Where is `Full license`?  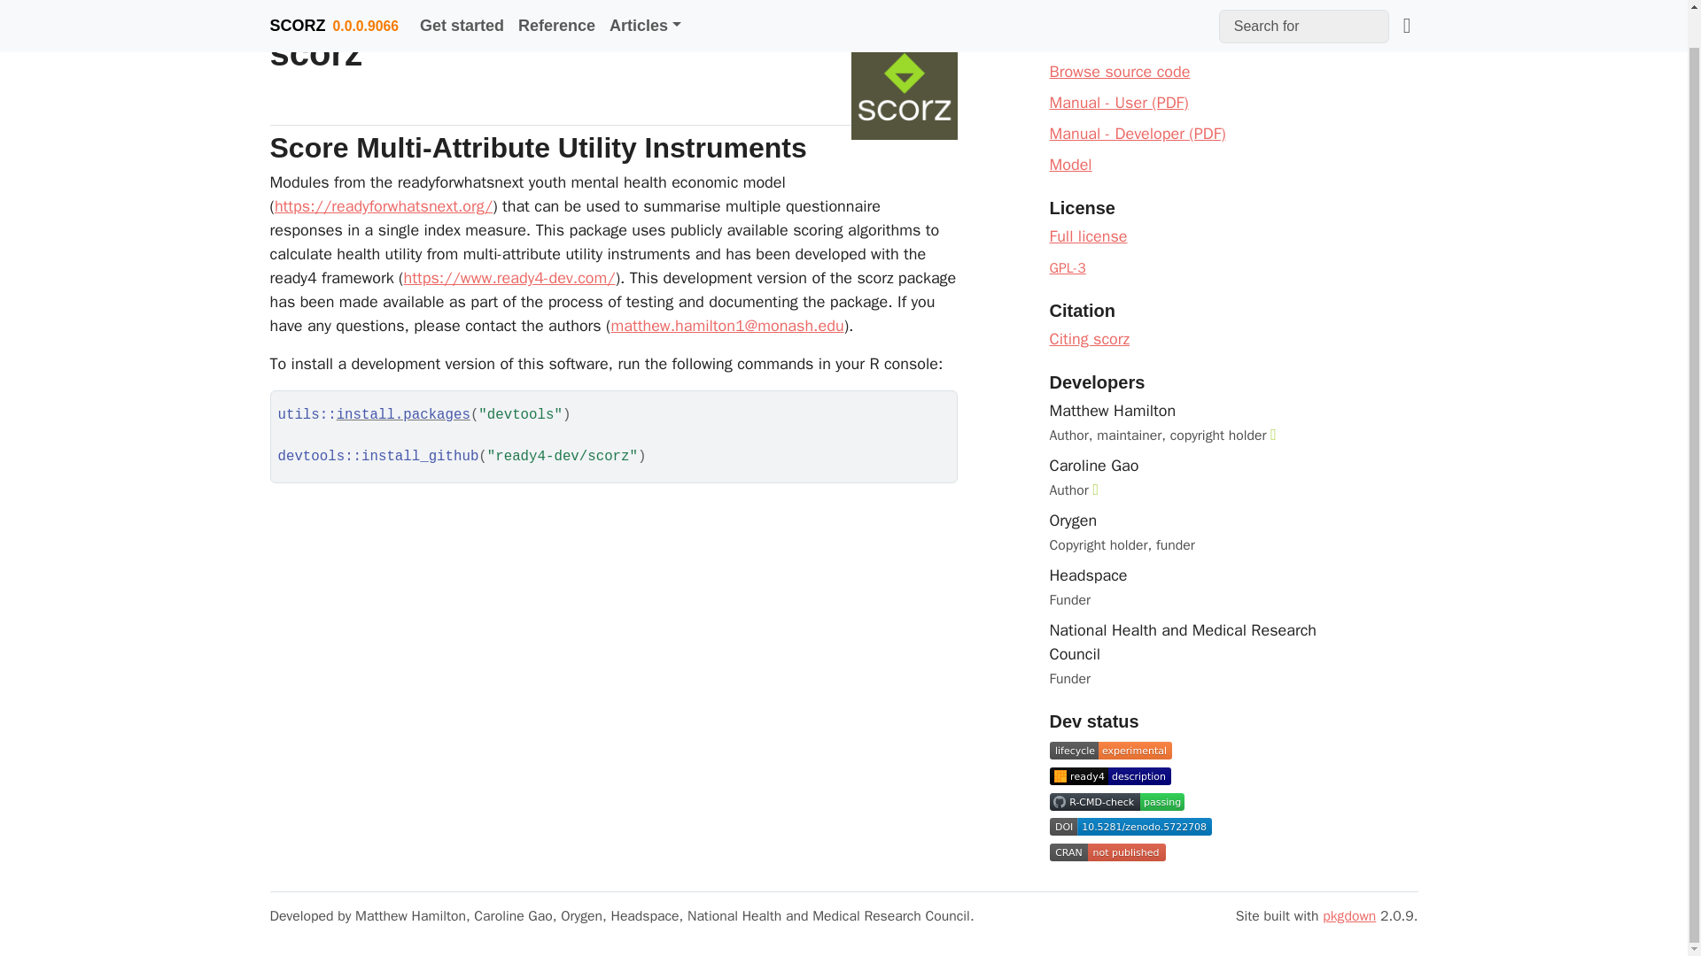
Full license is located at coordinates (1088, 235).